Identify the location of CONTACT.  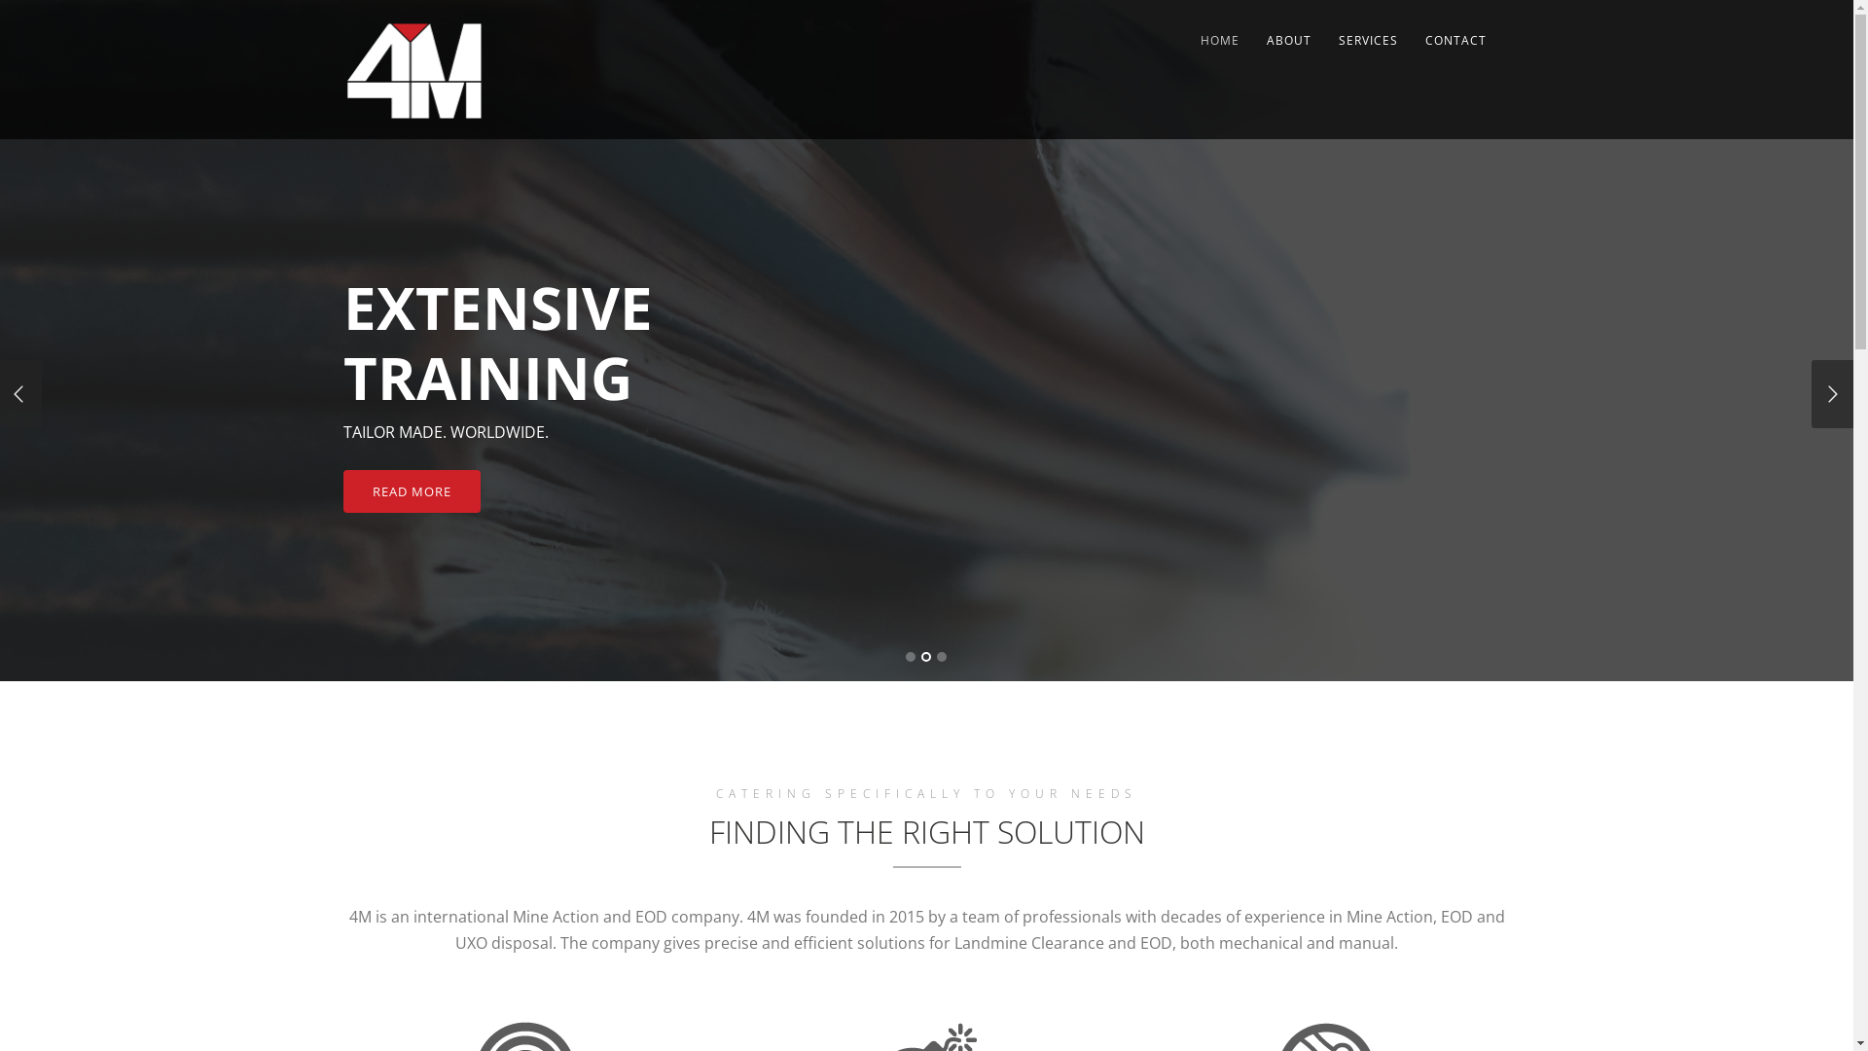
(1455, 41).